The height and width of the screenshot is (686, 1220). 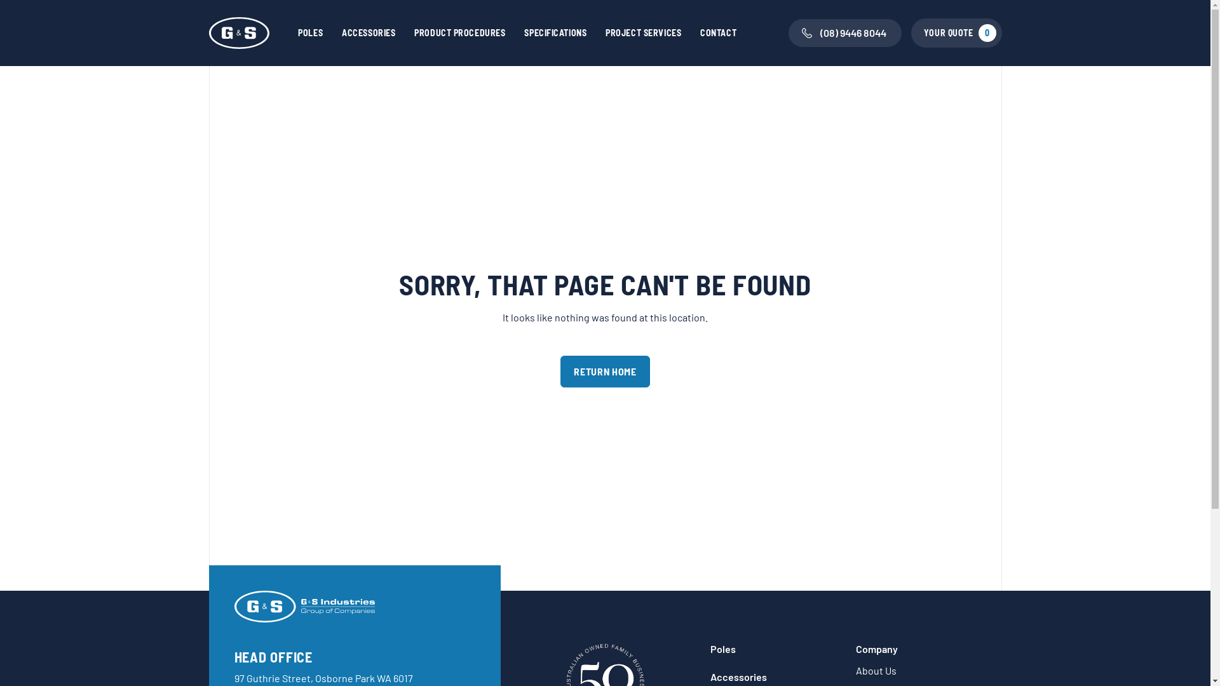 I want to click on G&S Industries, so click(x=304, y=607).